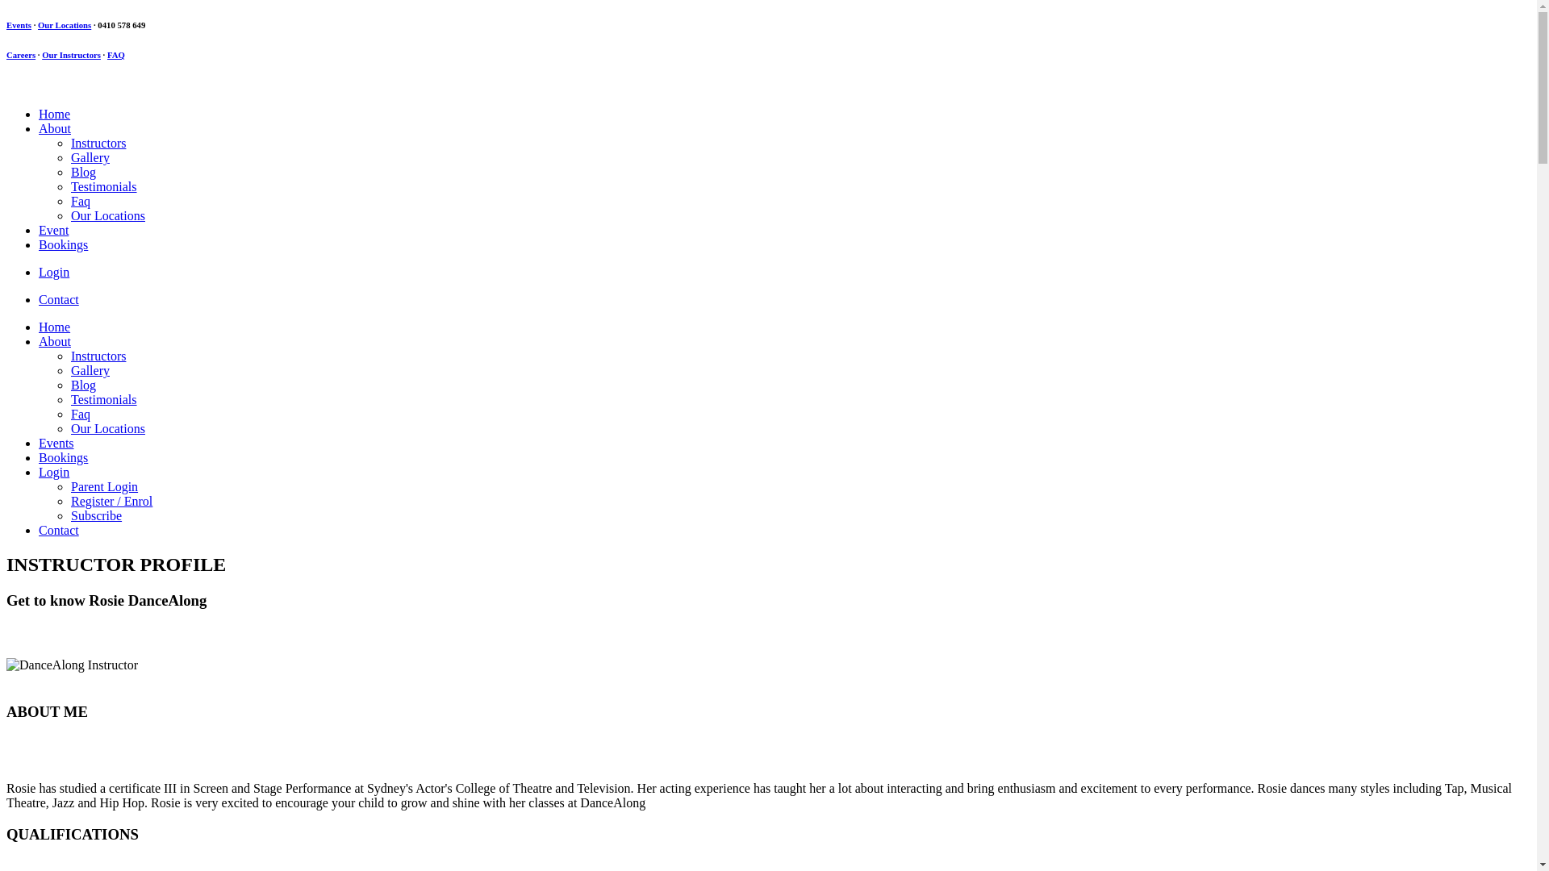  I want to click on Blog, so click(84, 173).